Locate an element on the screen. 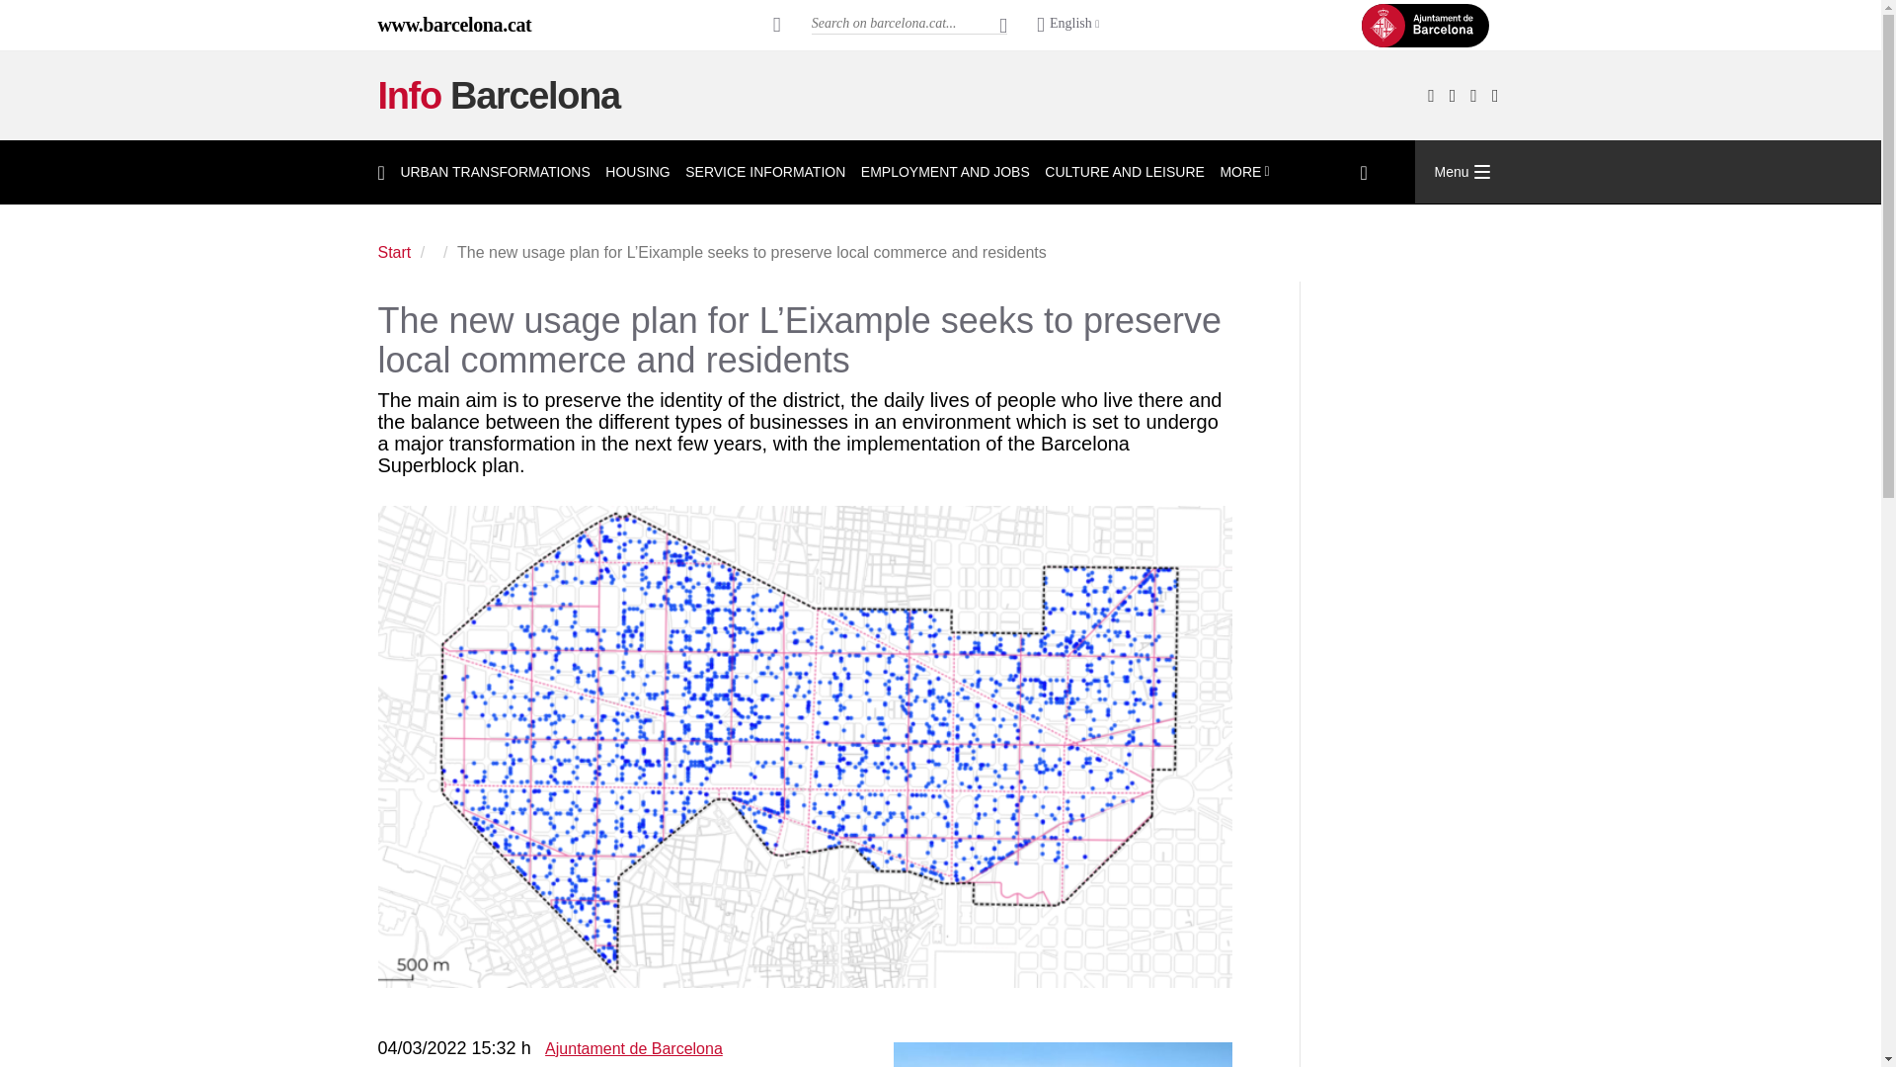 Image resolution: width=1896 pixels, height=1067 pixels. barcelona.cat shortcuts is located at coordinates (777, 24).